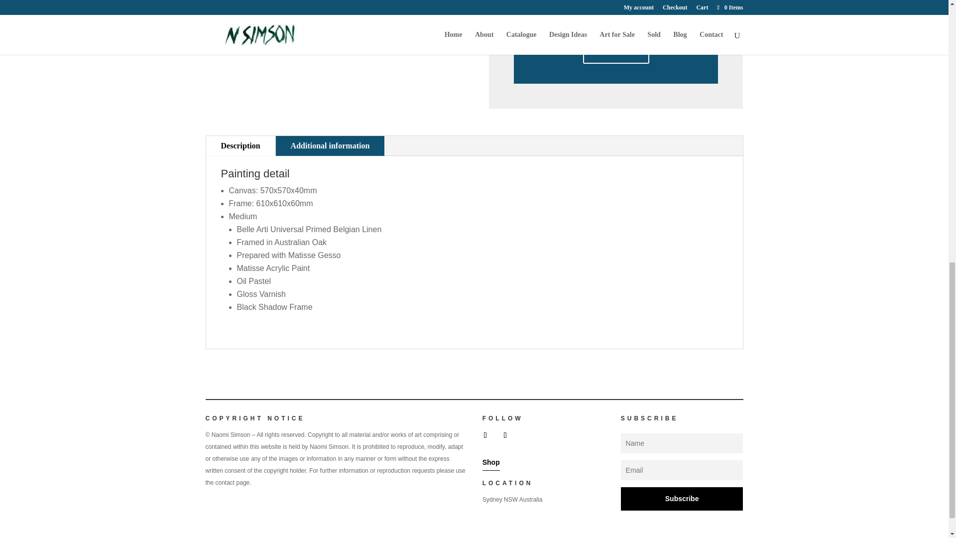 The width and height of the screenshot is (956, 538). I want to click on Description, so click(240, 146).